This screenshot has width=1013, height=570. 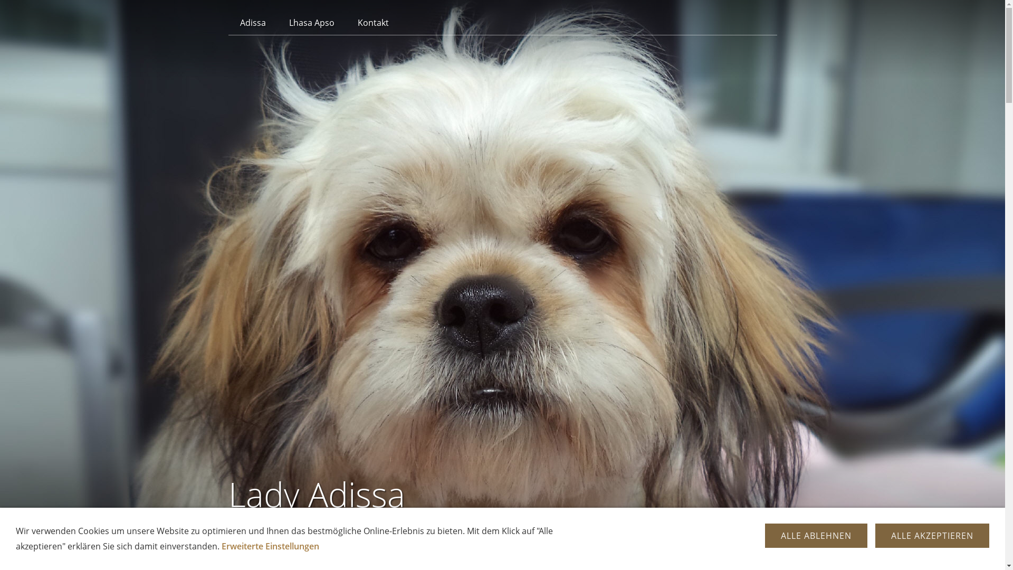 I want to click on ALLE ABLEHNEN, so click(x=816, y=536).